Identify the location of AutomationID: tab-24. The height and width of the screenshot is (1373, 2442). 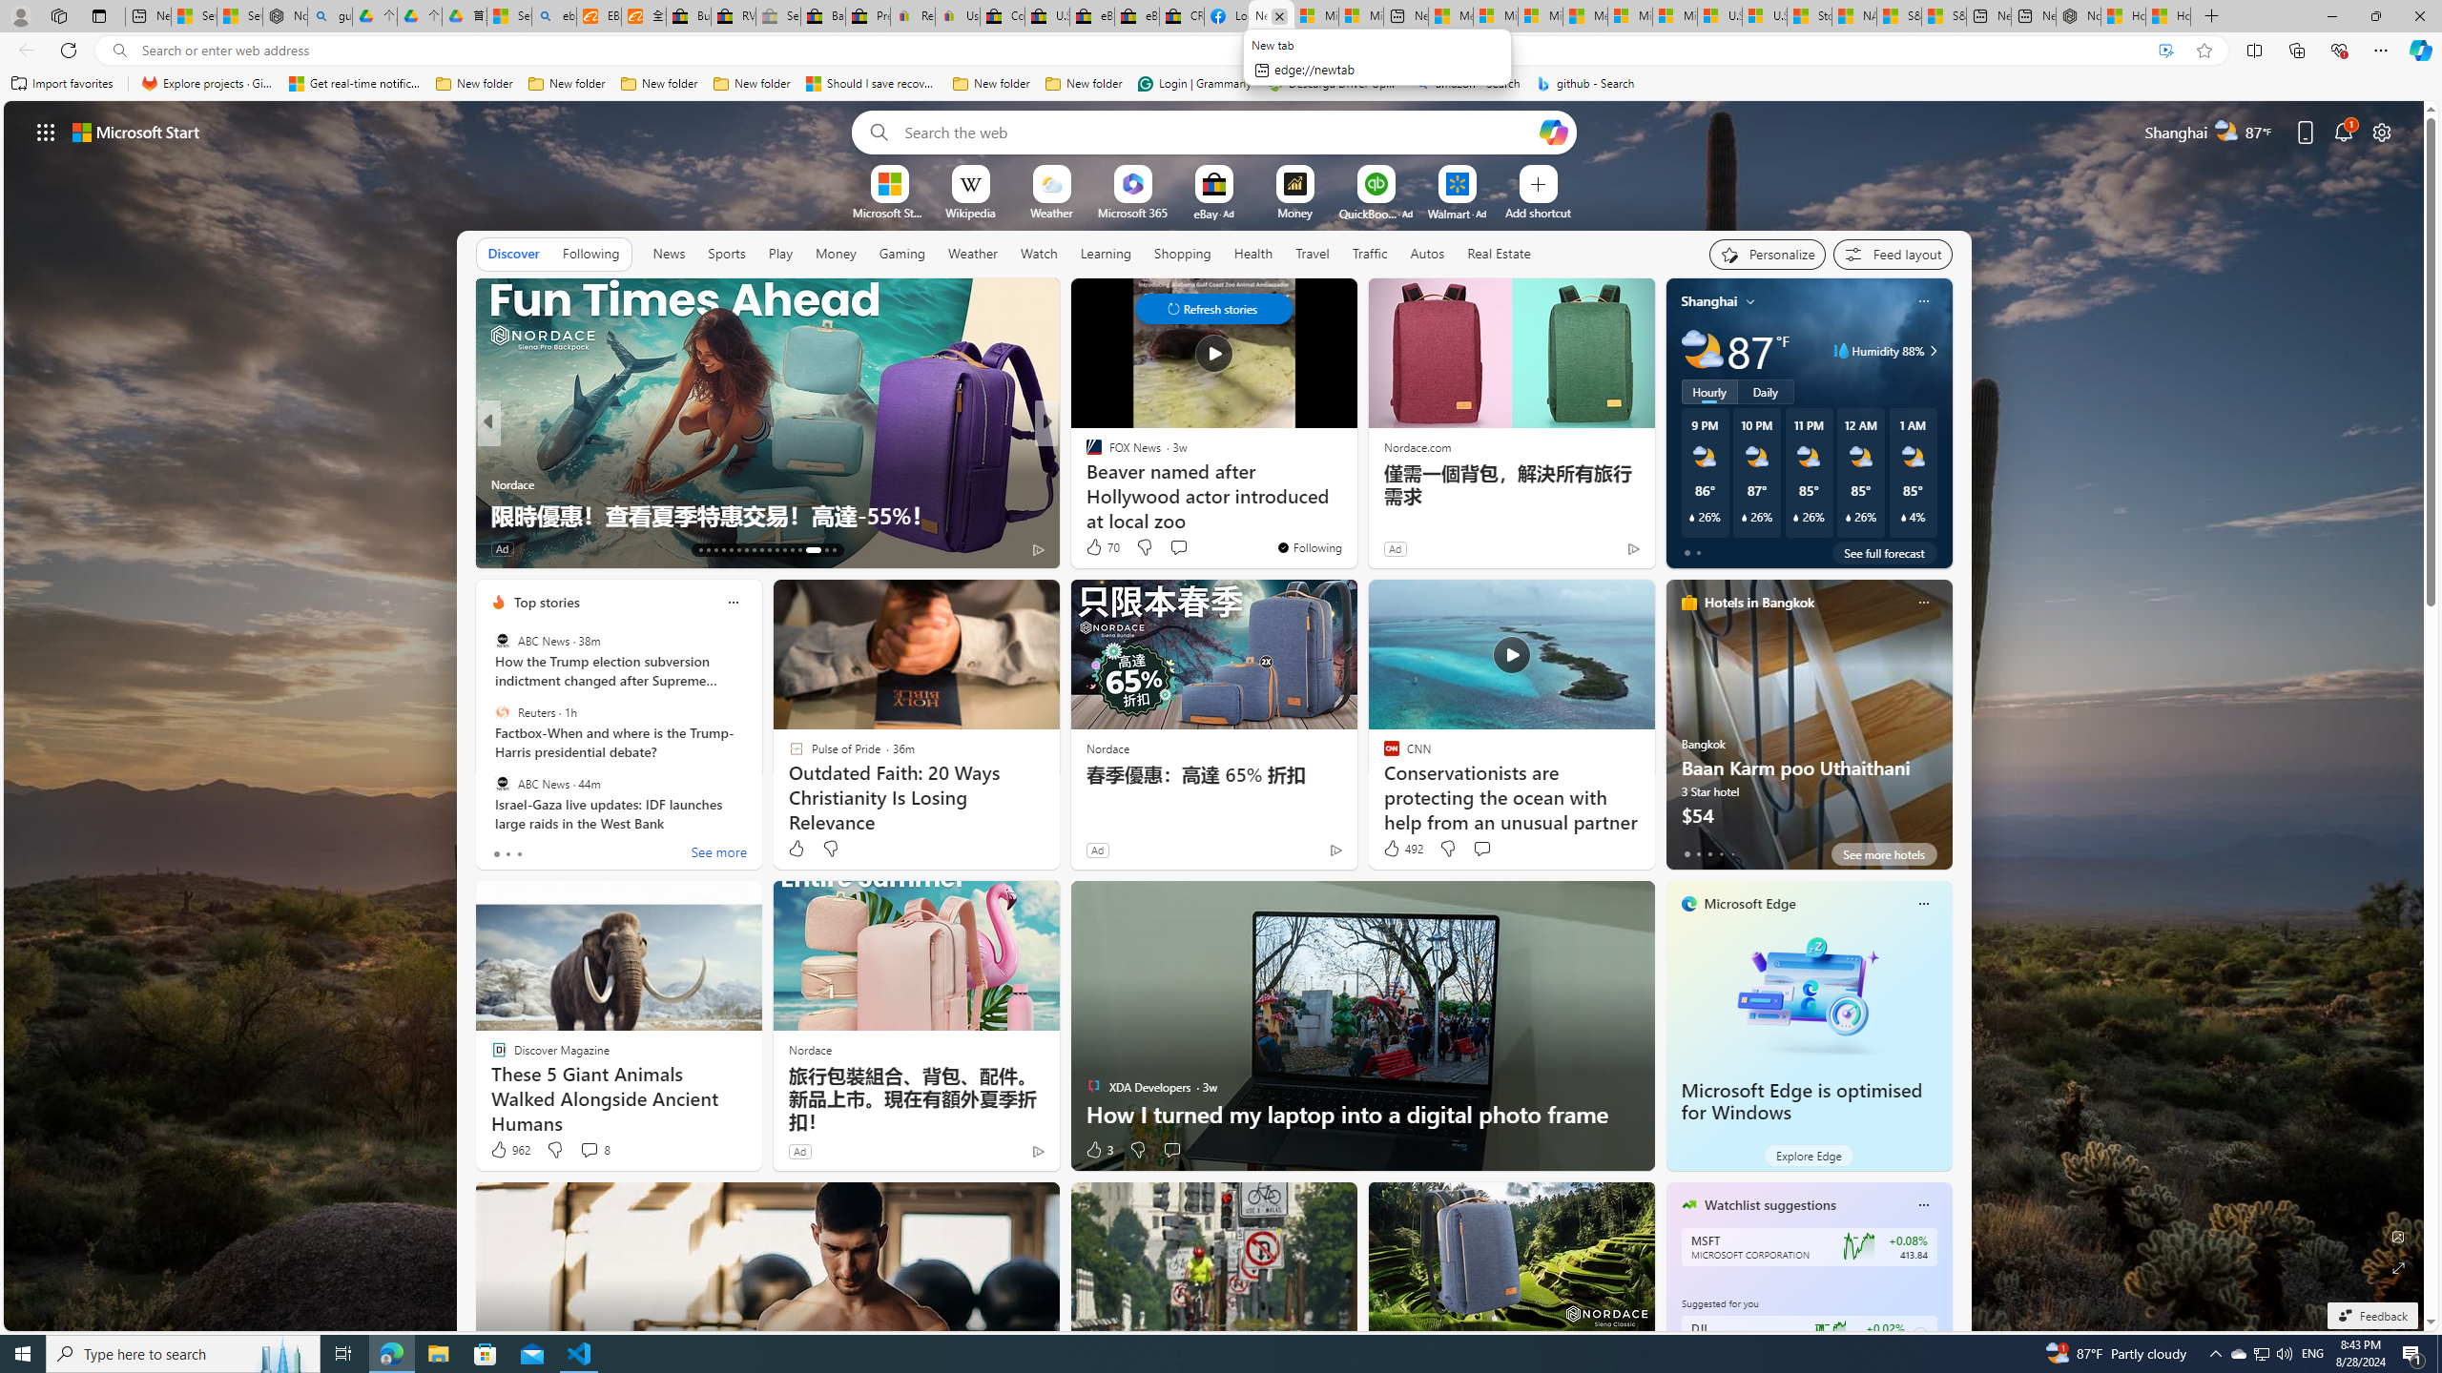
(784, 550).